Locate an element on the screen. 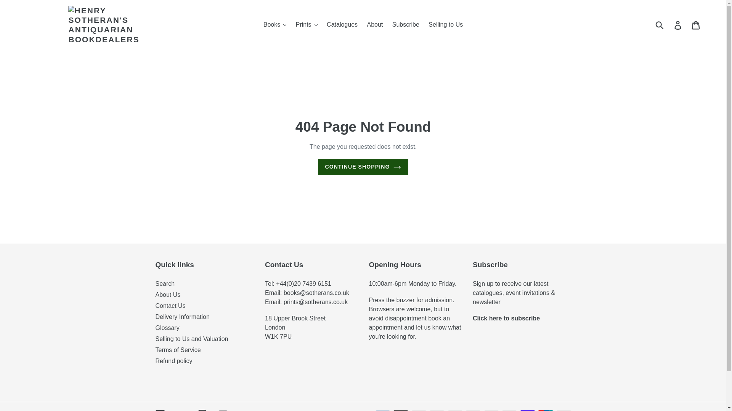 The image size is (732, 411). Subscribe is located at coordinates (406, 24).